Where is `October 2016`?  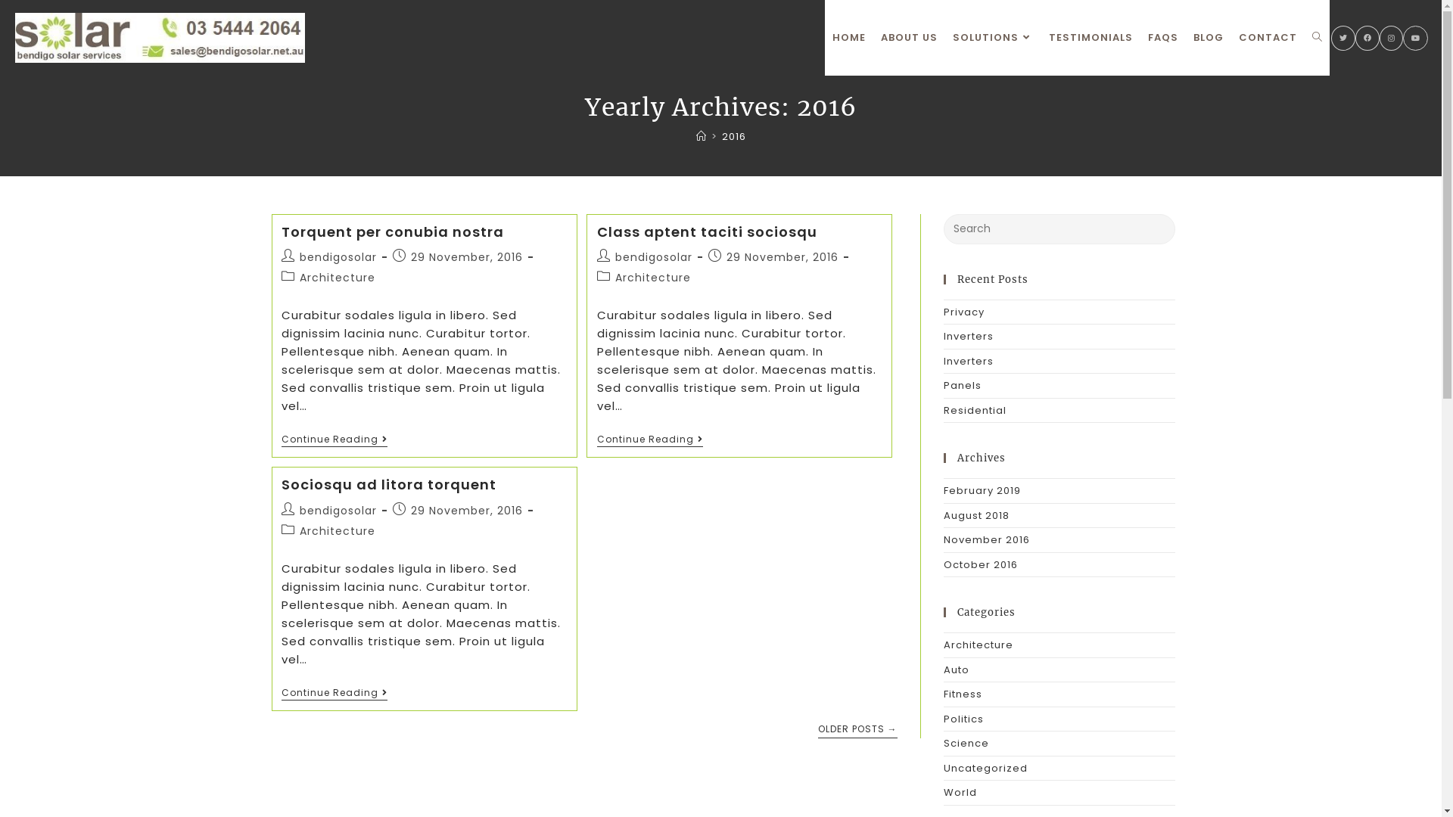 October 2016 is located at coordinates (980, 564).